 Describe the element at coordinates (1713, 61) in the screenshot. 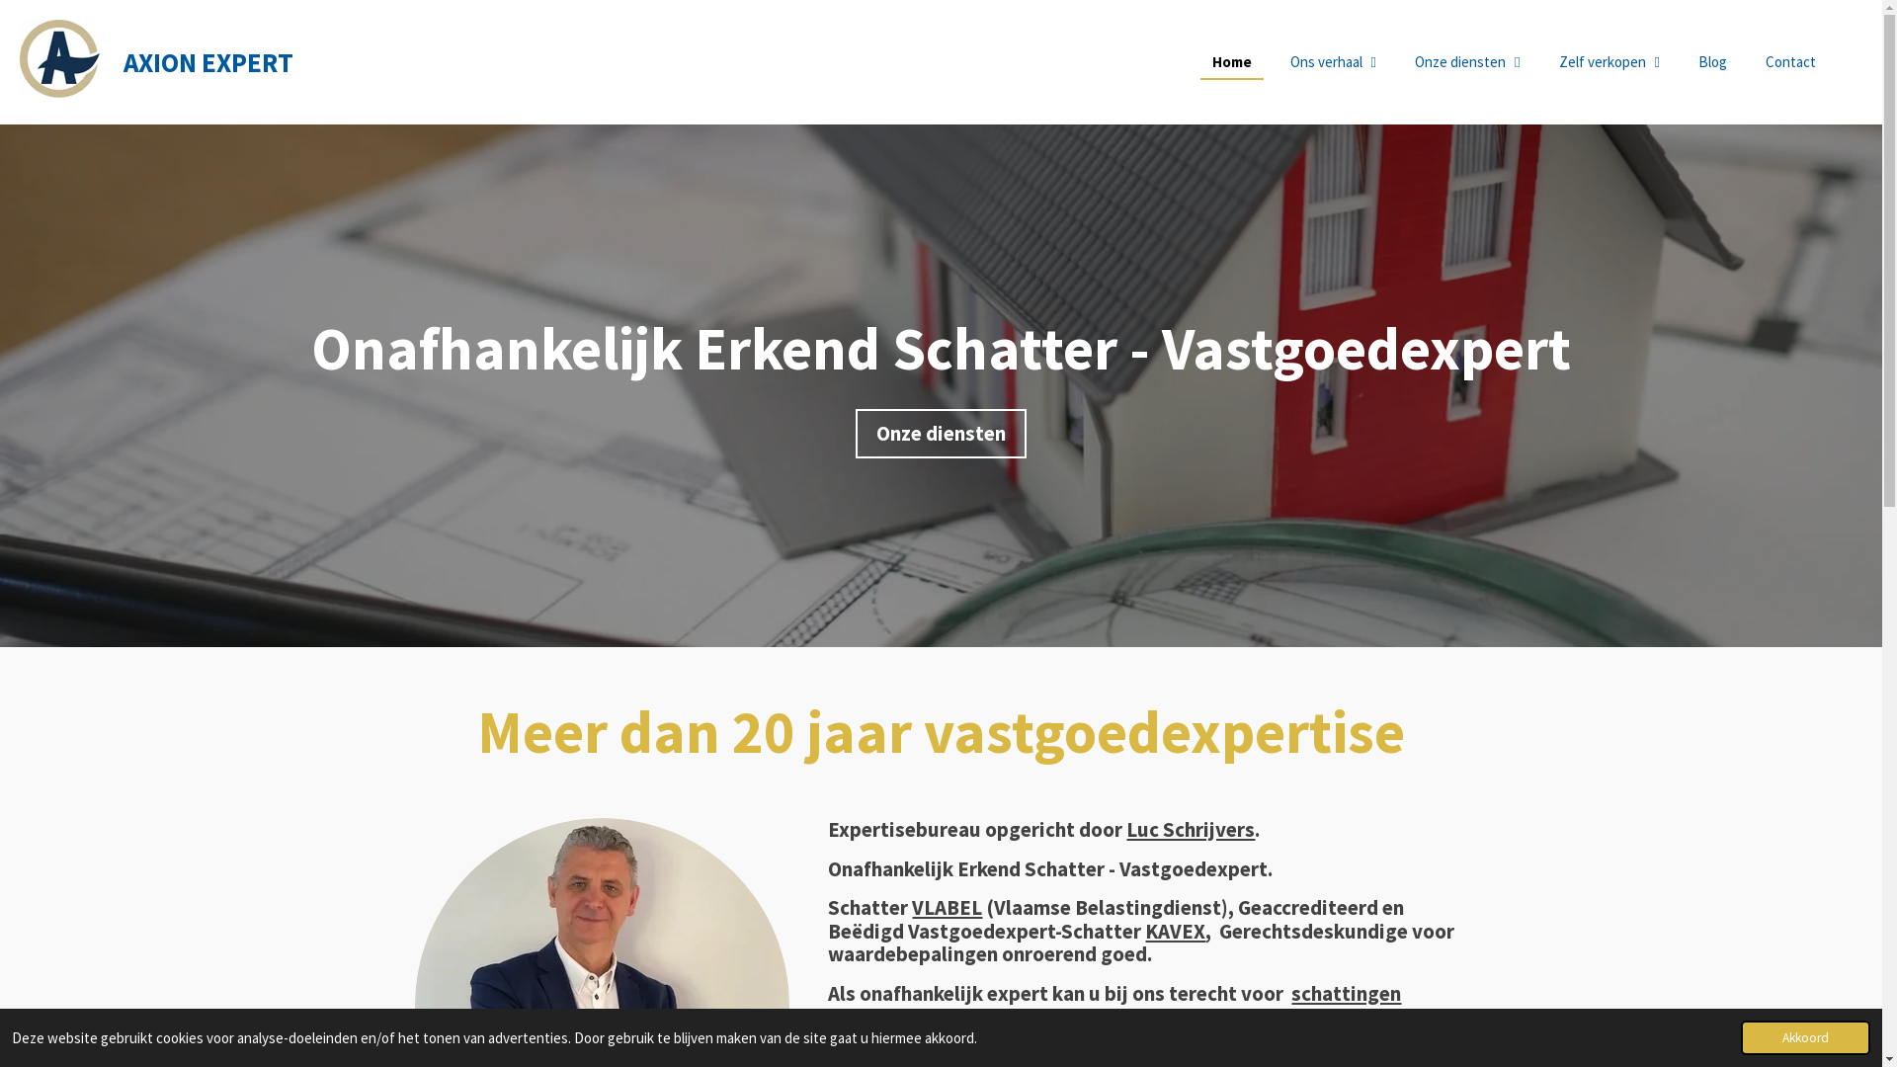

I see `Blog` at that location.